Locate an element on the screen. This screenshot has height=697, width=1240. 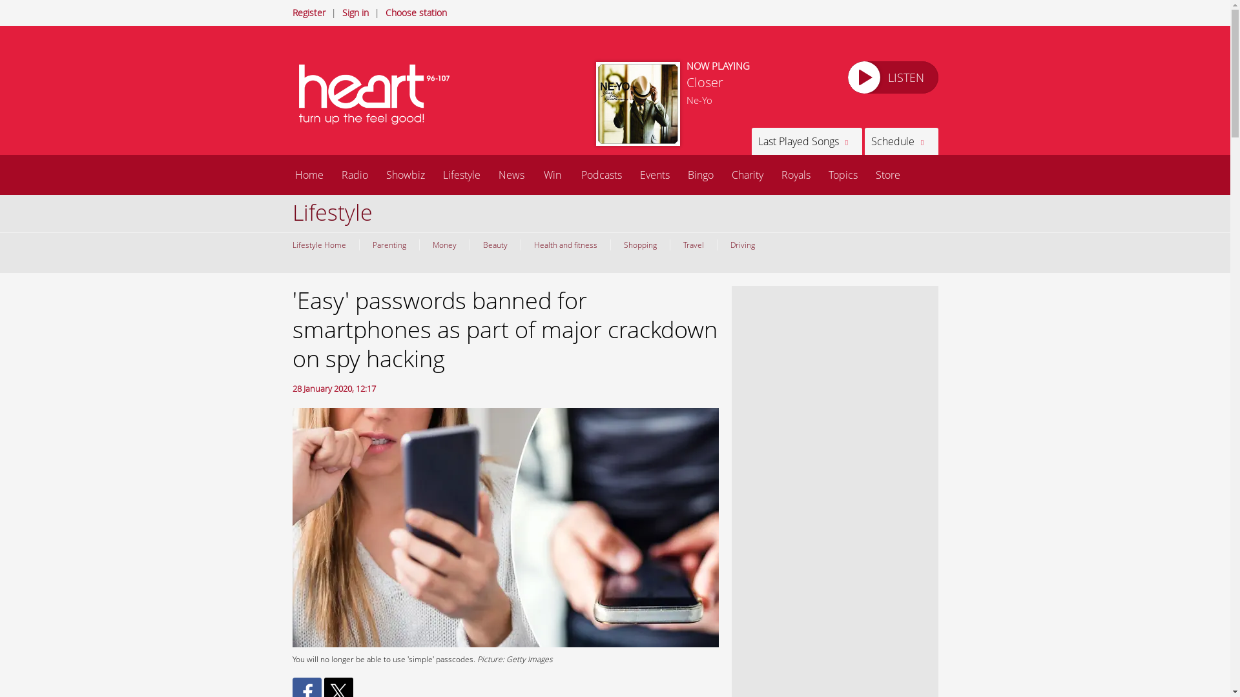
Bingo is located at coordinates (700, 174).